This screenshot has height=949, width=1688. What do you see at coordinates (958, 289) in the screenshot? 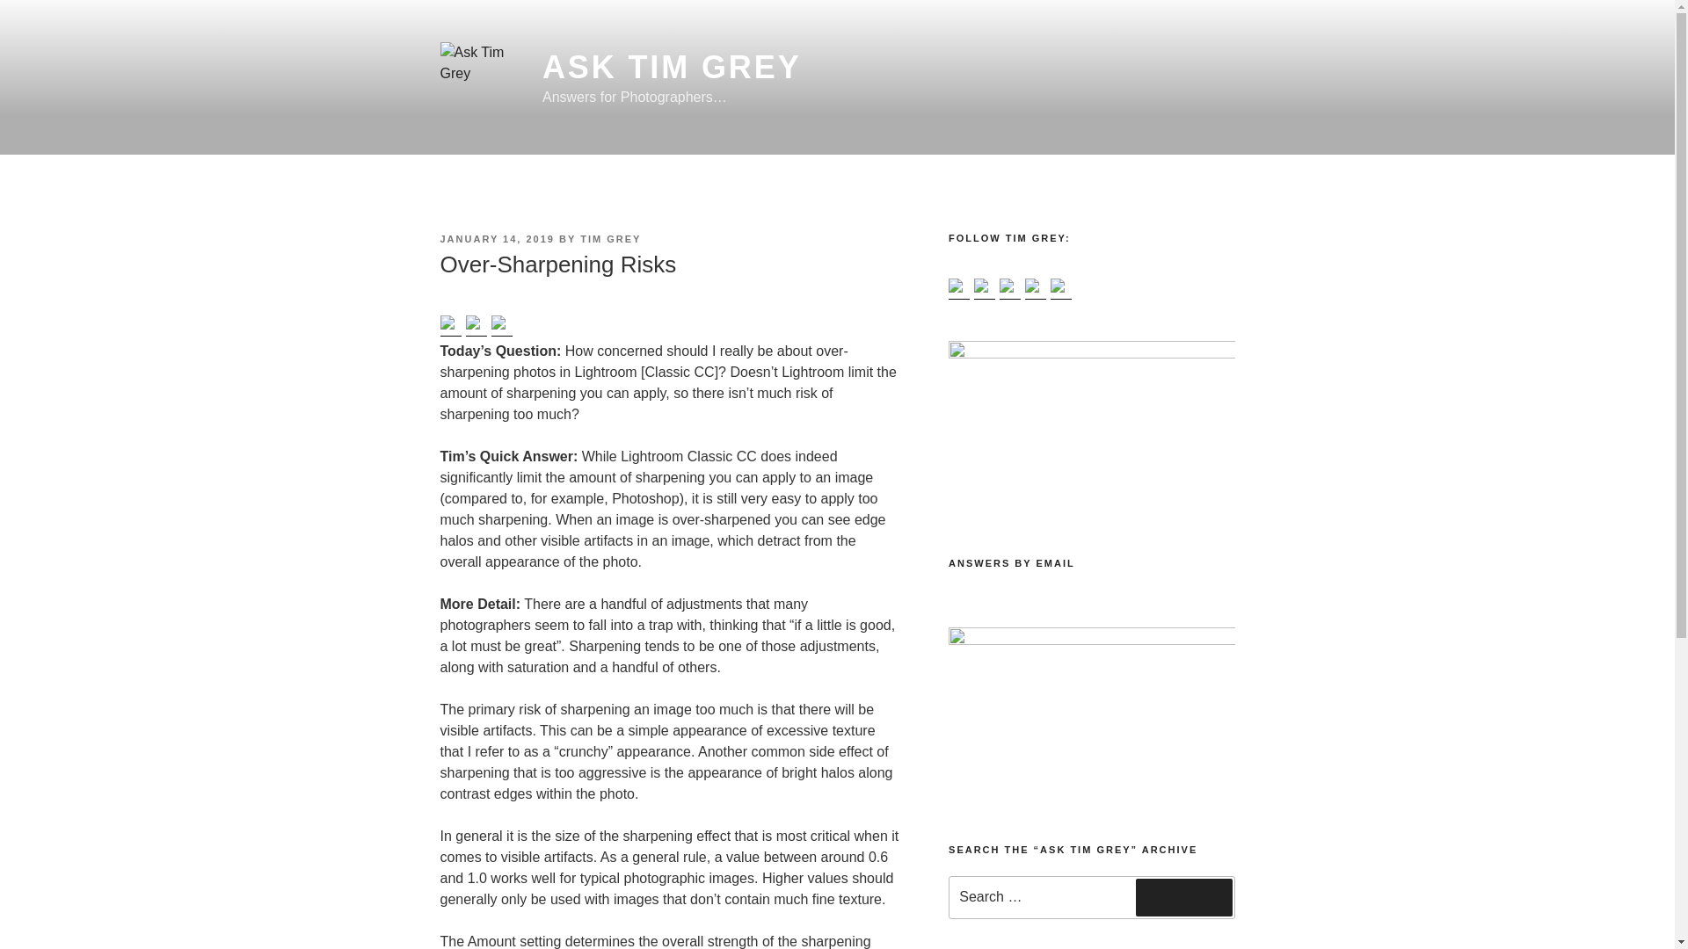
I see `Follow Tim Grey on Facebook` at bounding box center [958, 289].